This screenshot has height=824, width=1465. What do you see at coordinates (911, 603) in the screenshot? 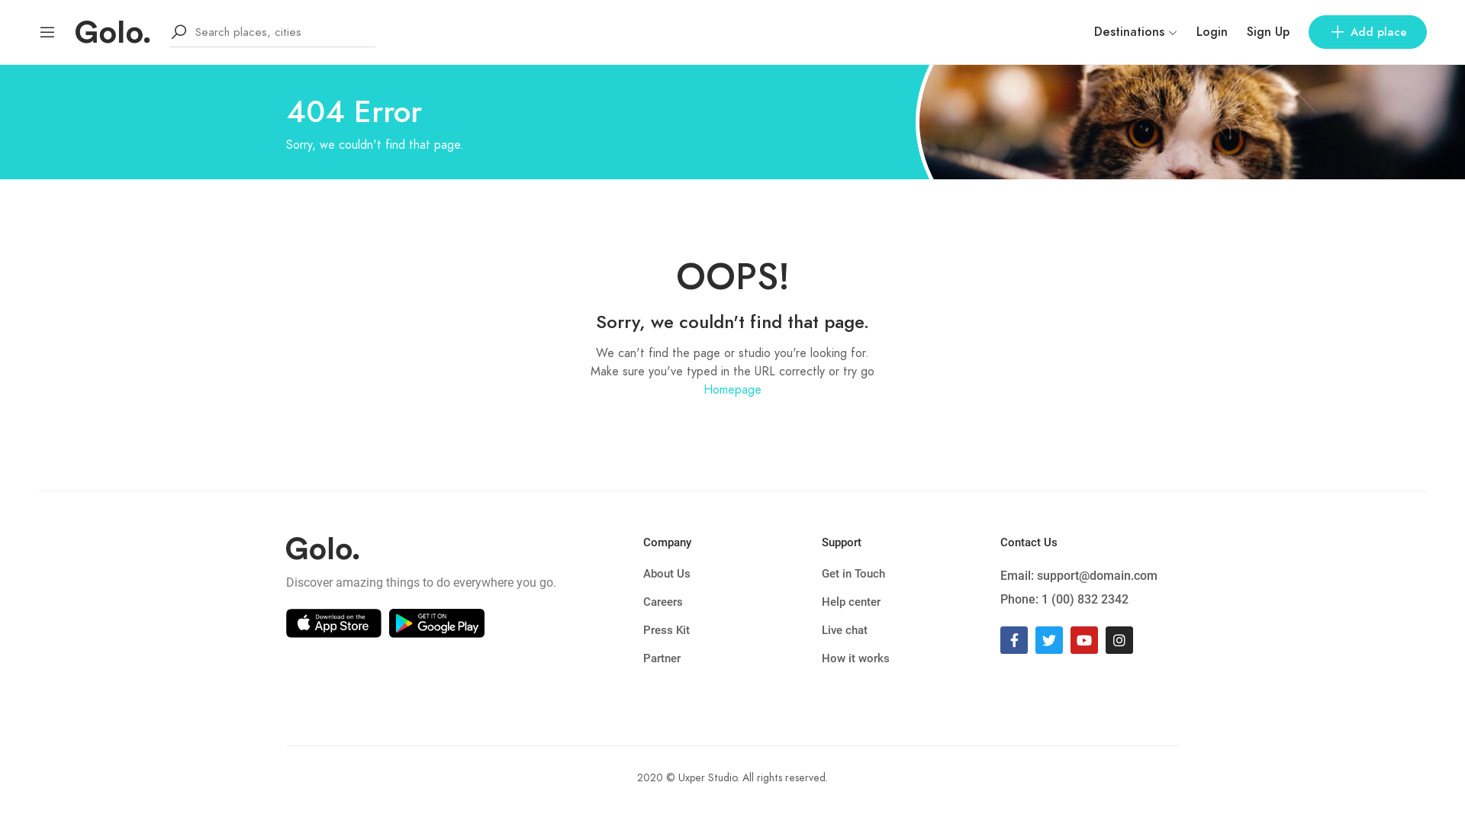
I see `Help center` at bounding box center [911, 603].